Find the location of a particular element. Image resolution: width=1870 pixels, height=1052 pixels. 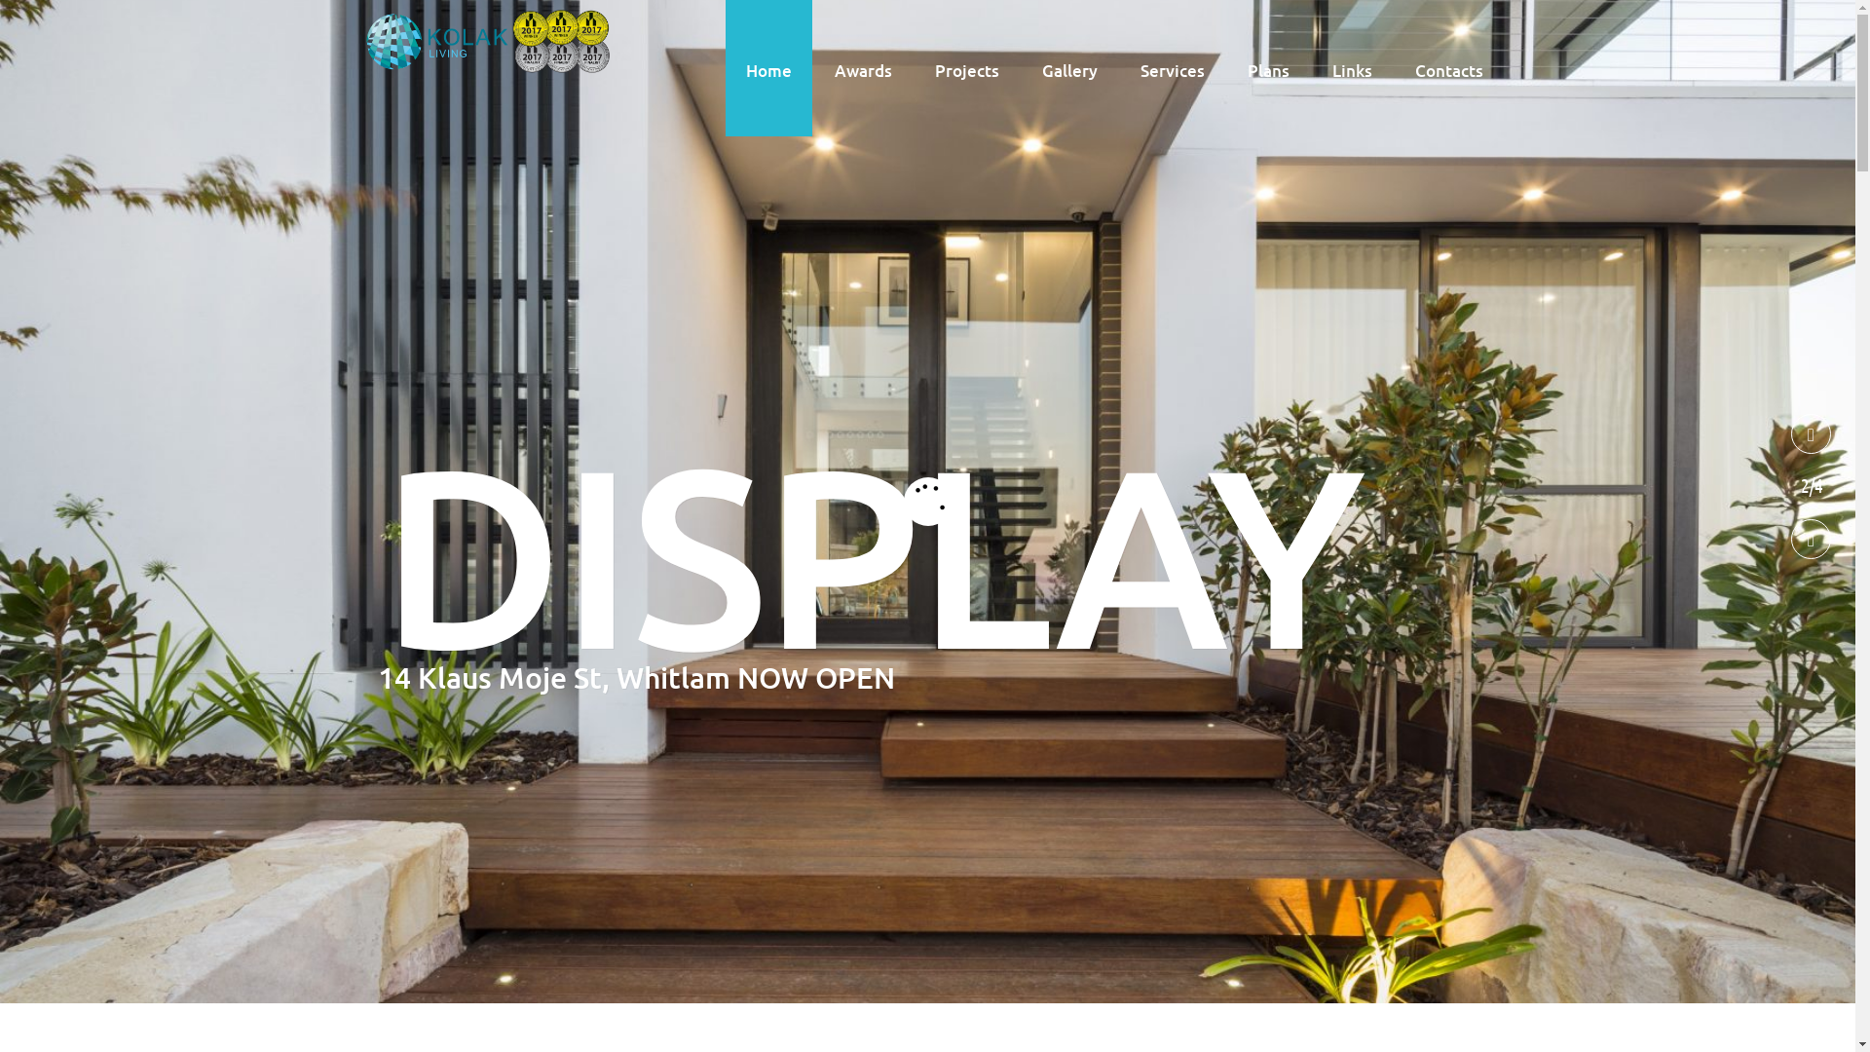

Plans is located at coordinates (1268, 68).